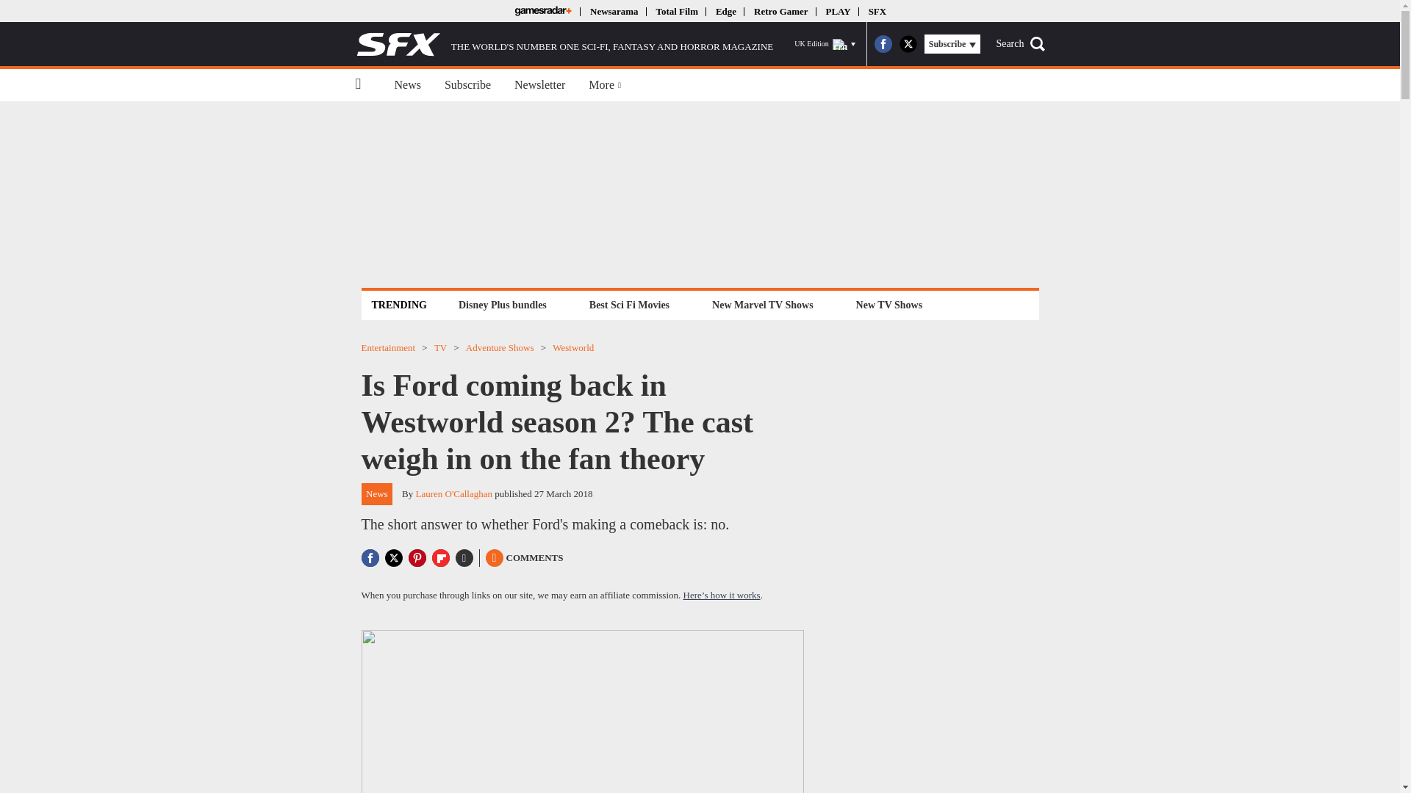 The height and width of the screenshot is (793, 1411). Describe the element at coordinates (629, 304) in the screenshot. I see `Best Sci Fi Movies` at that location.